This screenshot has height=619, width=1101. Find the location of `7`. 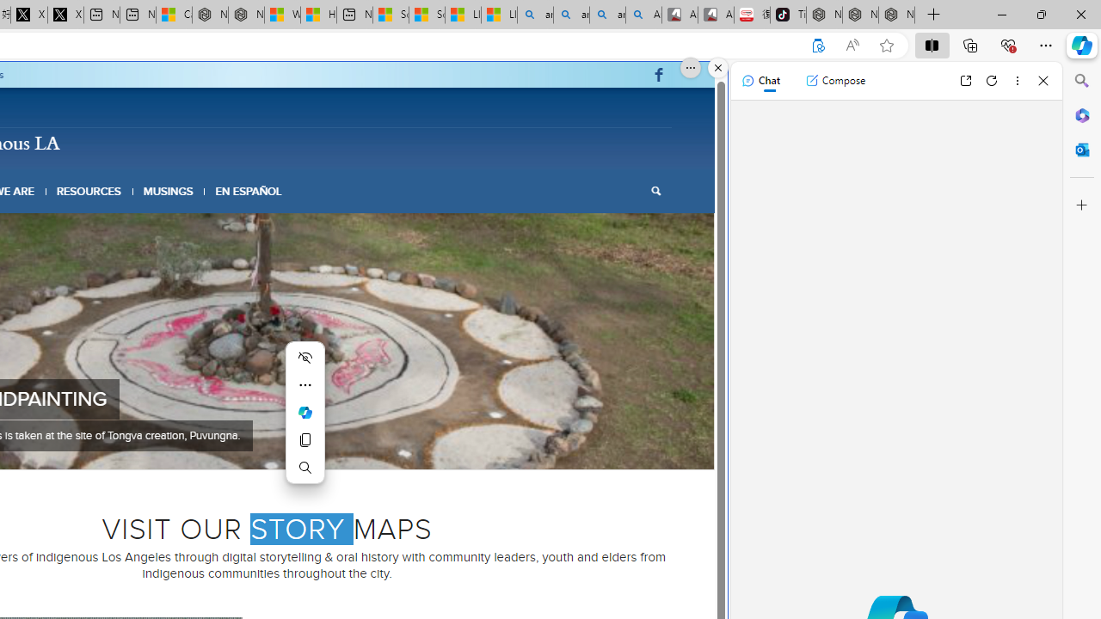

7 is located at coordinates (301, 447).